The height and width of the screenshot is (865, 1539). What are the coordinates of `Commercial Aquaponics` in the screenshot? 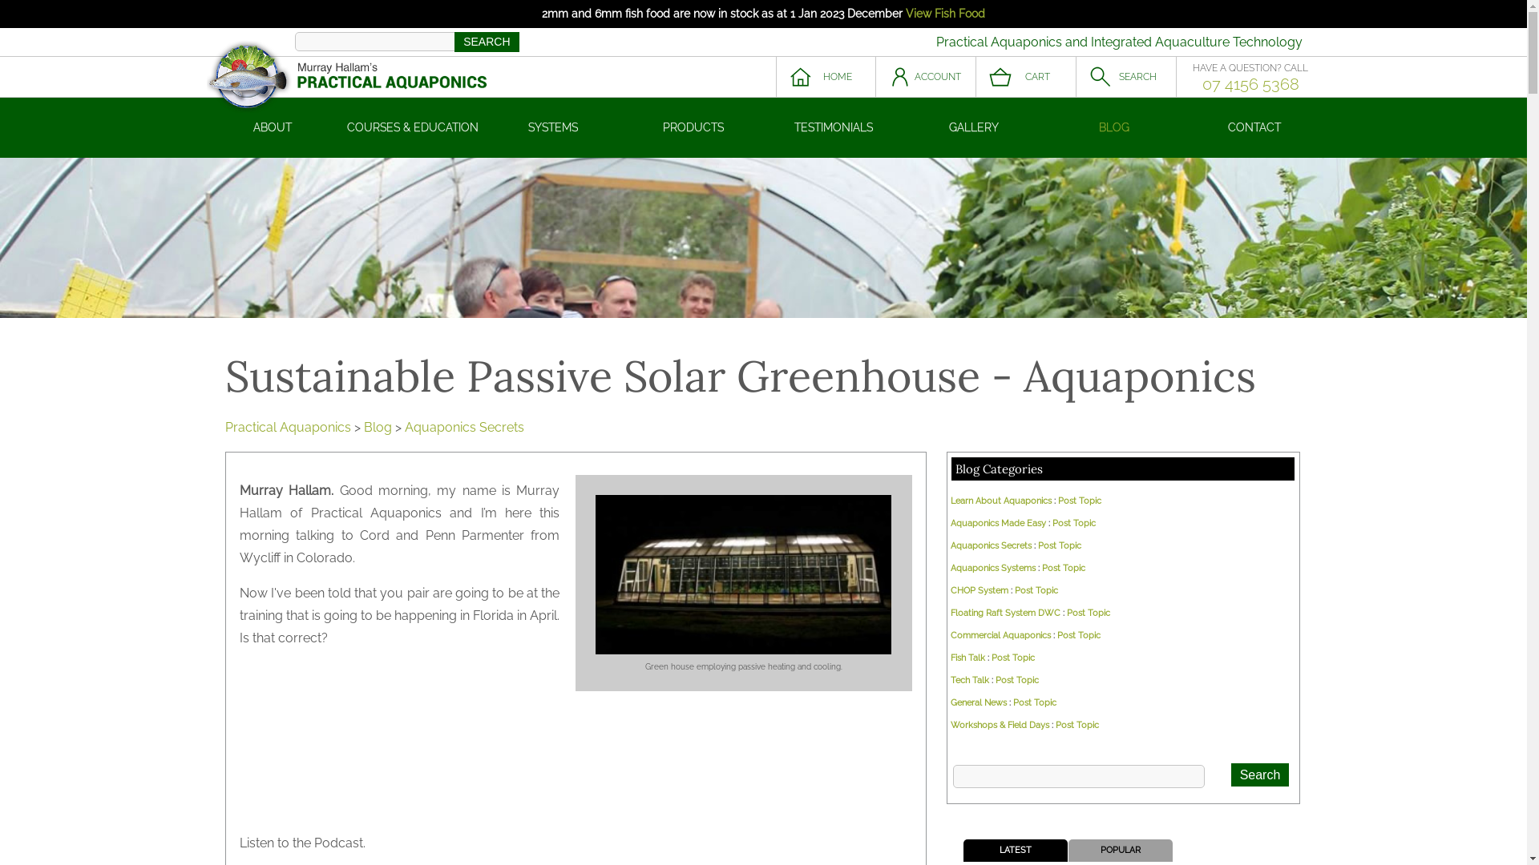 It's located at (1000, 636).